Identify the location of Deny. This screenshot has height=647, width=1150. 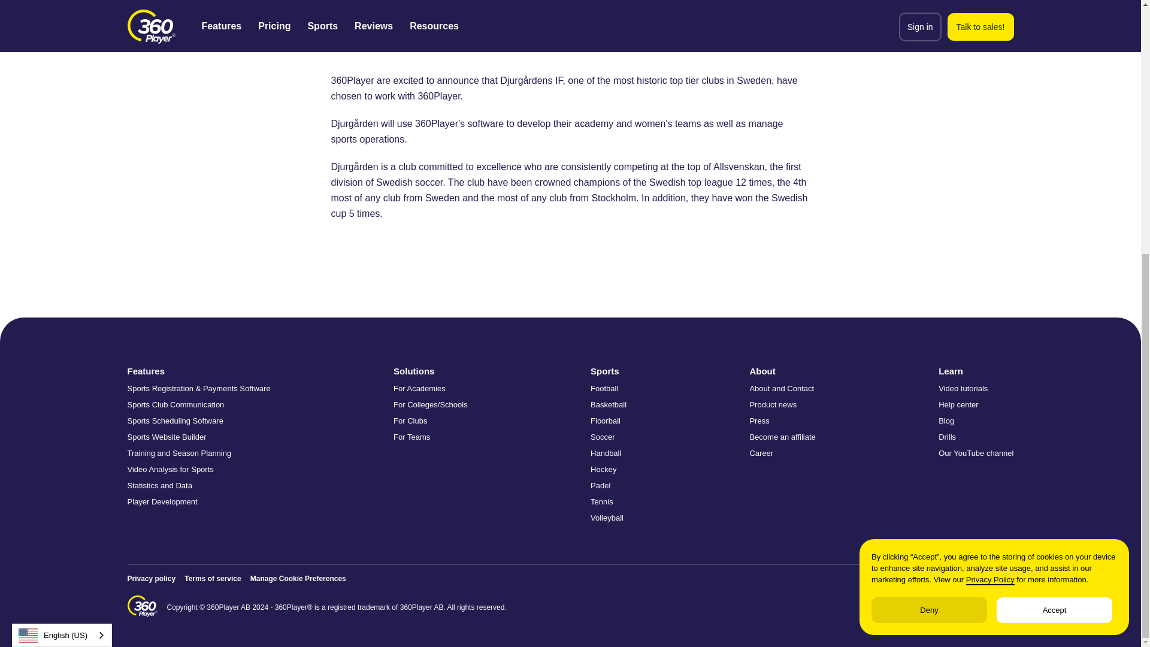
(929, 197).